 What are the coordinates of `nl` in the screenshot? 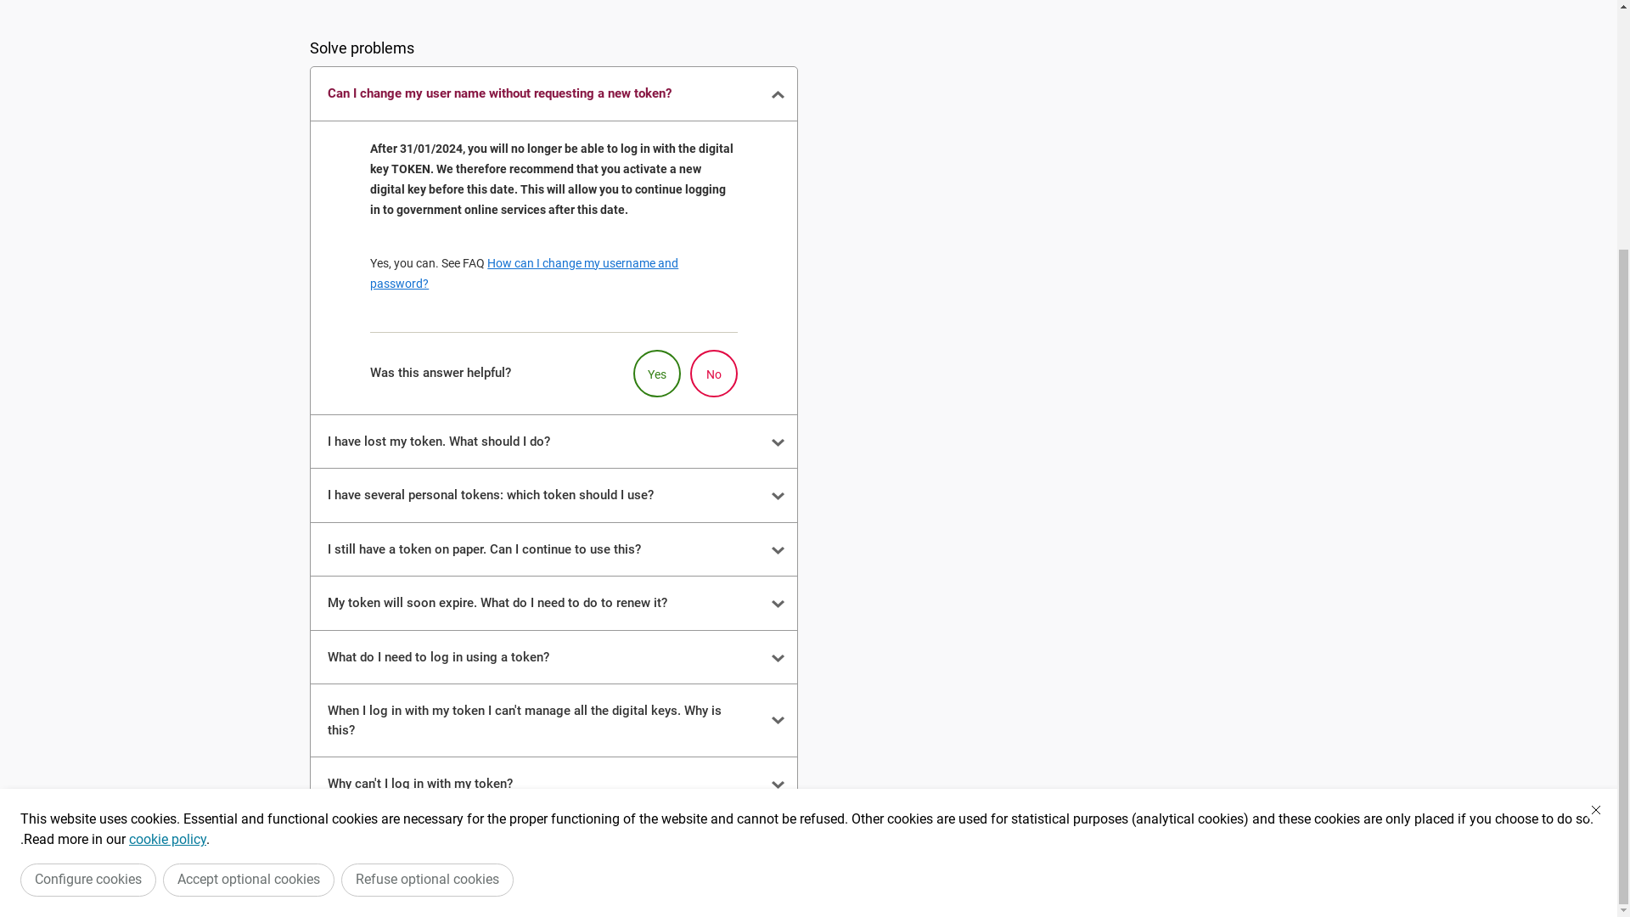 It's located at (323, 19).